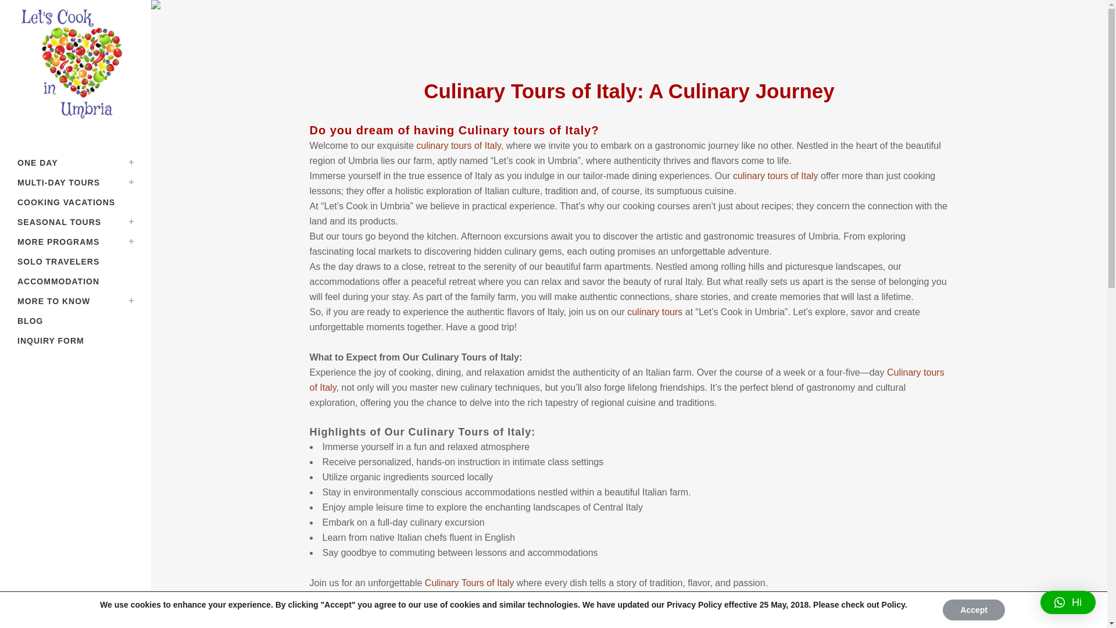 The image size is (1116, 628). I want to click on COOKING VACATIONS, so click(76, 202).